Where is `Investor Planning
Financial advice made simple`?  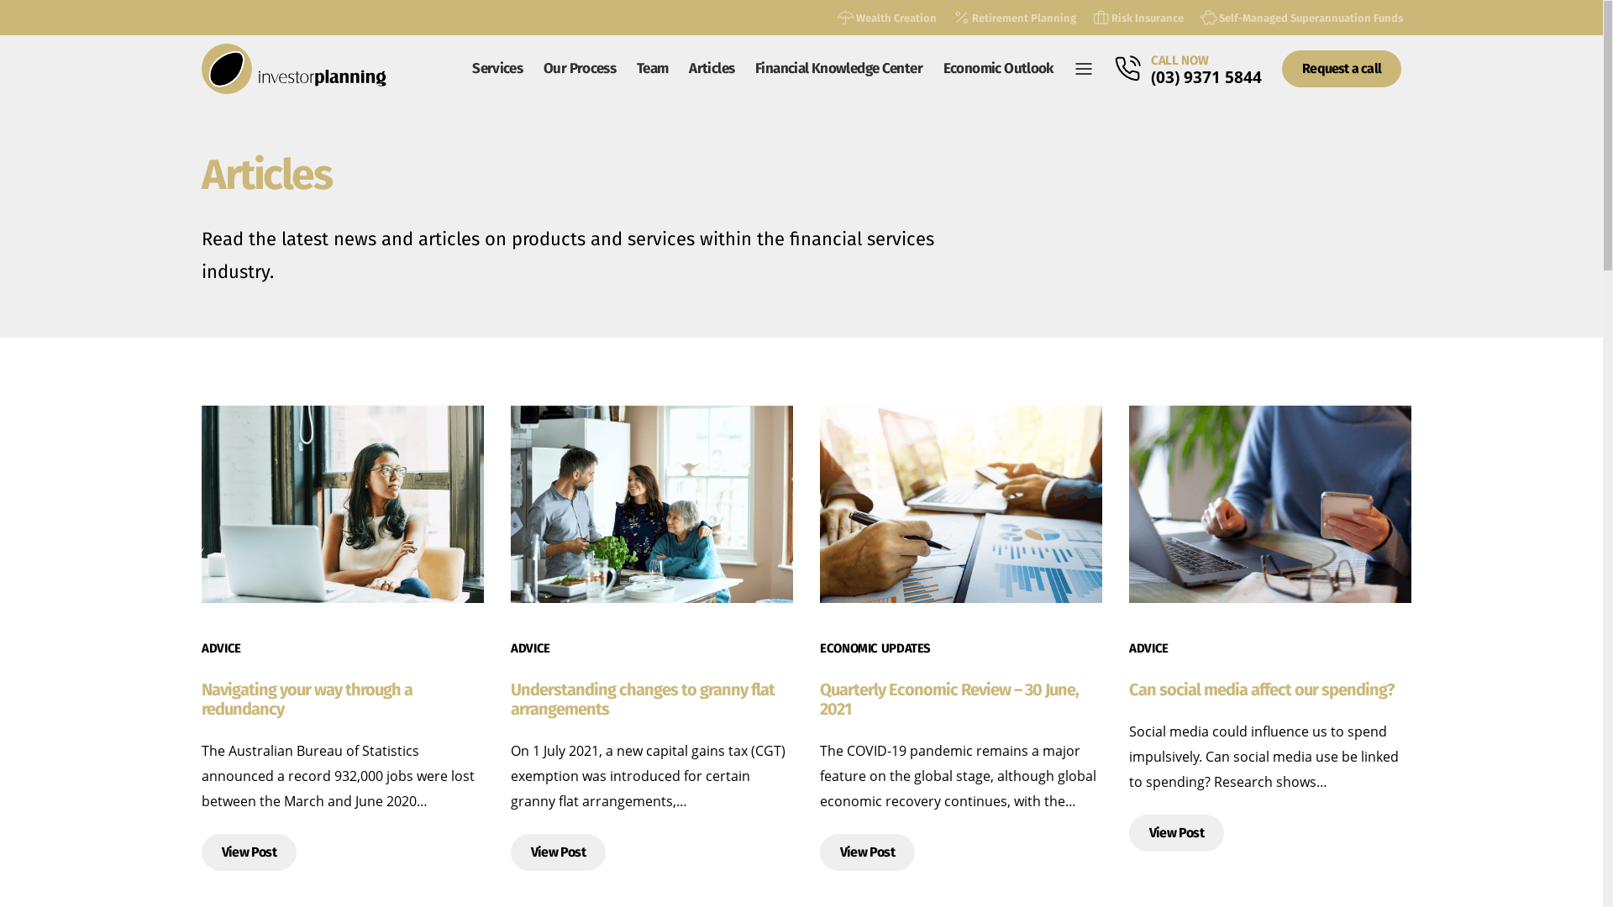 Investor Planning
Financial advice made simple is located at coordinates (294, 69).